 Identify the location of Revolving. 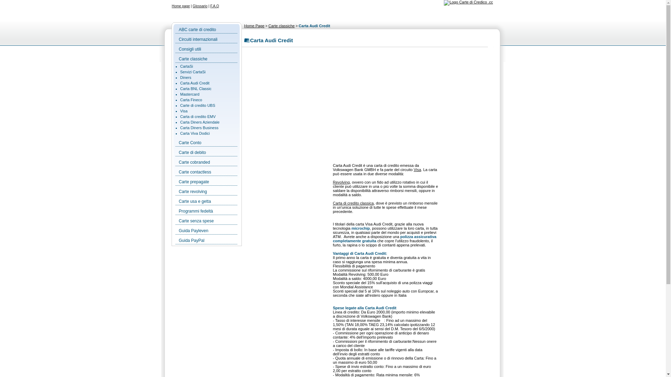
(341, 182).